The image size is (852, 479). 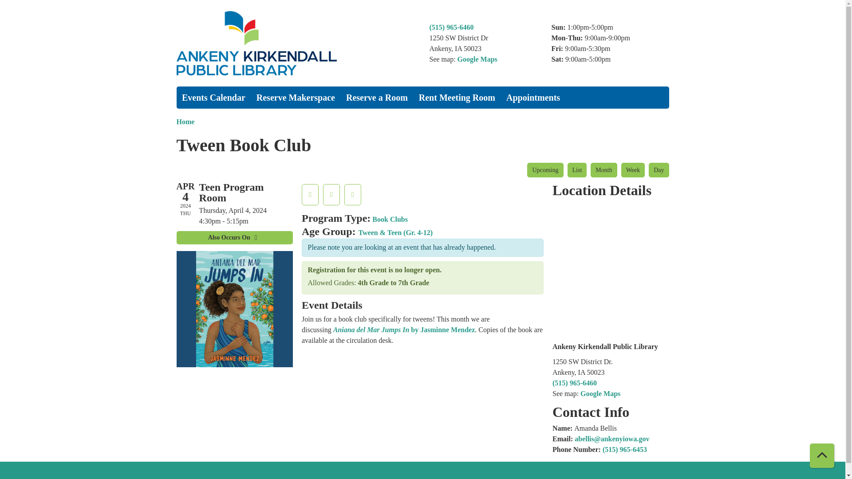 What do you see at coordinates (185, 122) in the screenshot?
I see `Home` at bounding box center [185, 122].